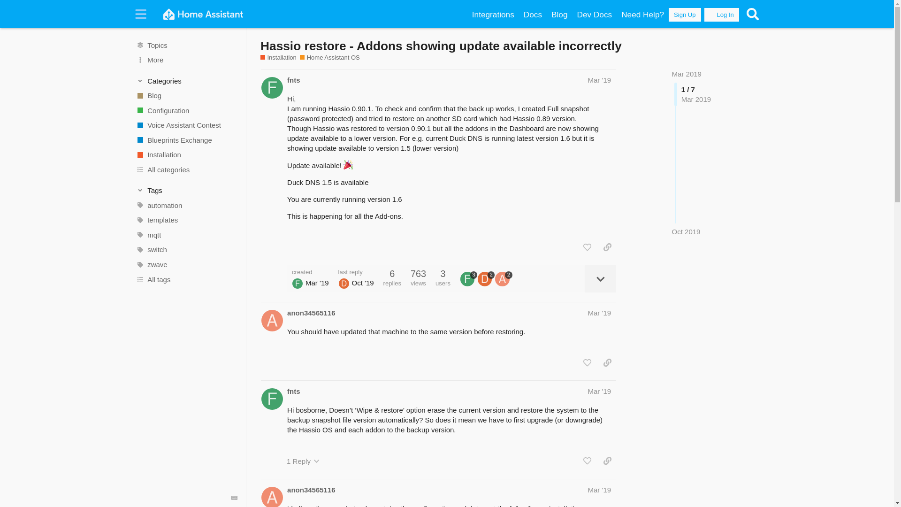 The image size is (901, 507). Describe the element at coordinates (186, 170) in the screenshot. I see `All categories` at that location.